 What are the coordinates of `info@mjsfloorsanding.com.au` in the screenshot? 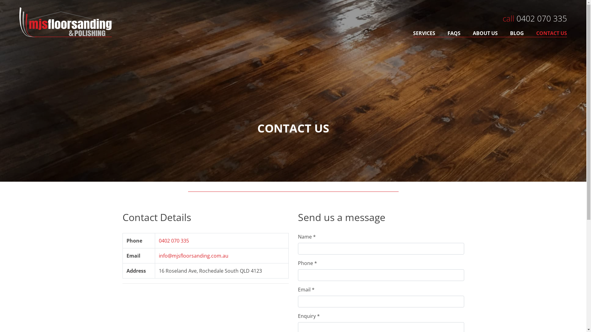 It's located at (194, 256).